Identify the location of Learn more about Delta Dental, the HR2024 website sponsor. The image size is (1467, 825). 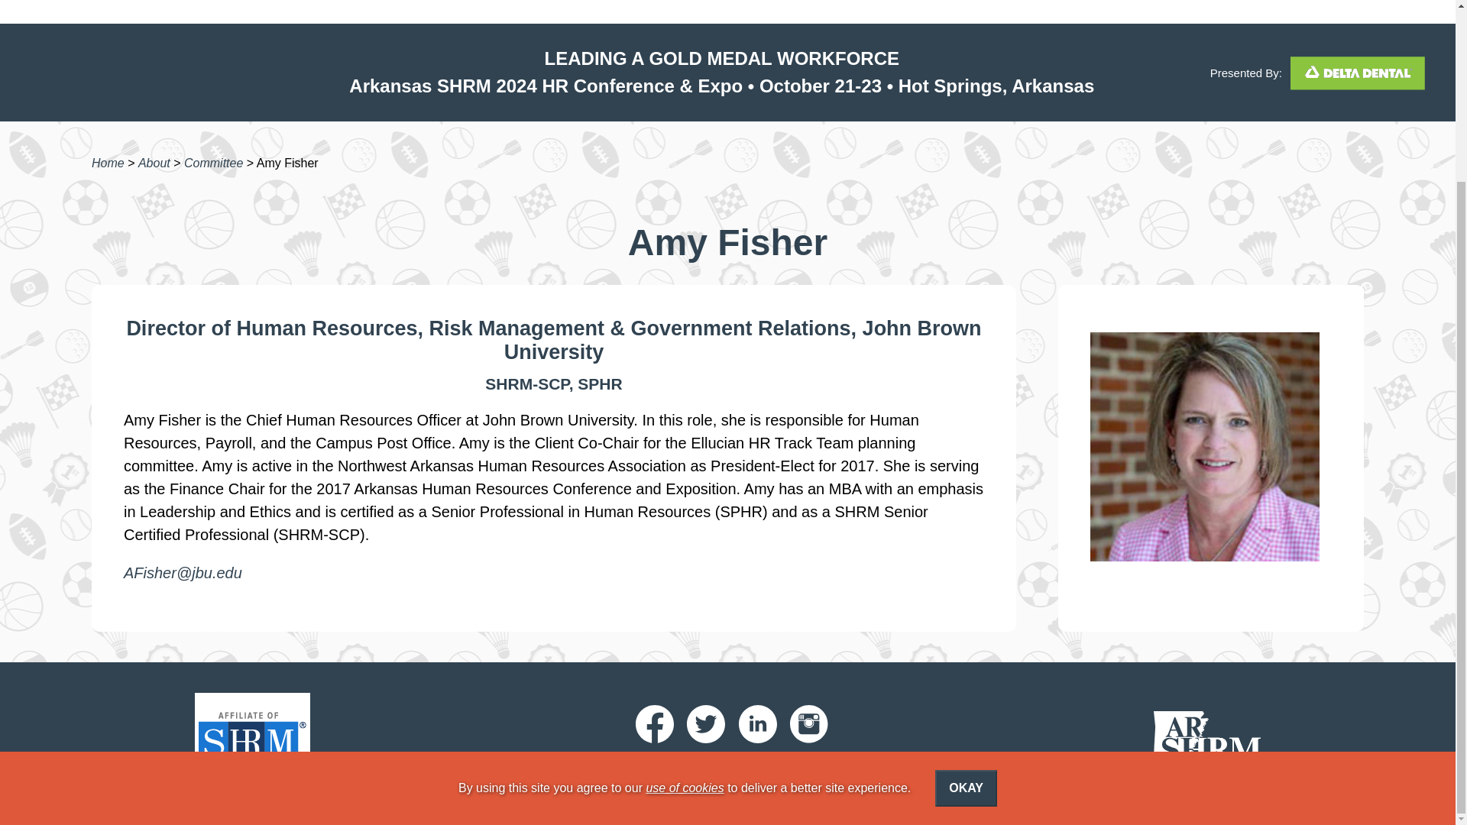
(1353, 72).